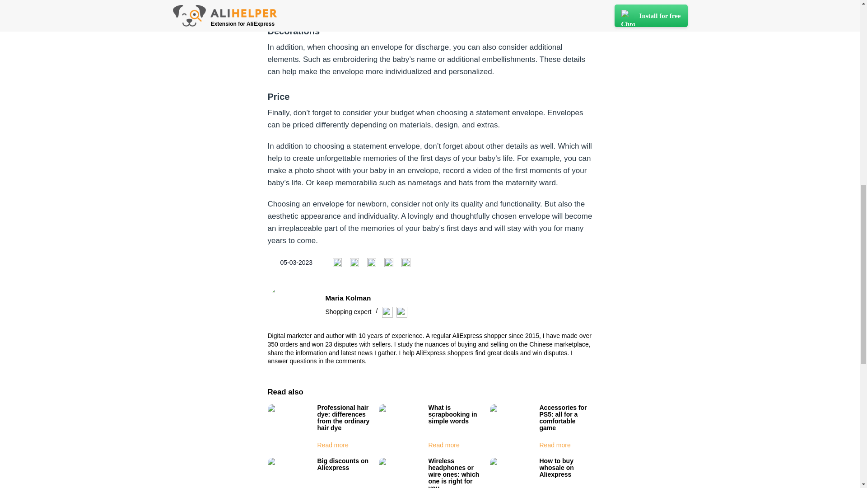 The width and height of the screenshot is (867, 488). Describe the element at coordinates (452, 414) in the screenshot. I see `What is scrapbooking in simple words` at that location.